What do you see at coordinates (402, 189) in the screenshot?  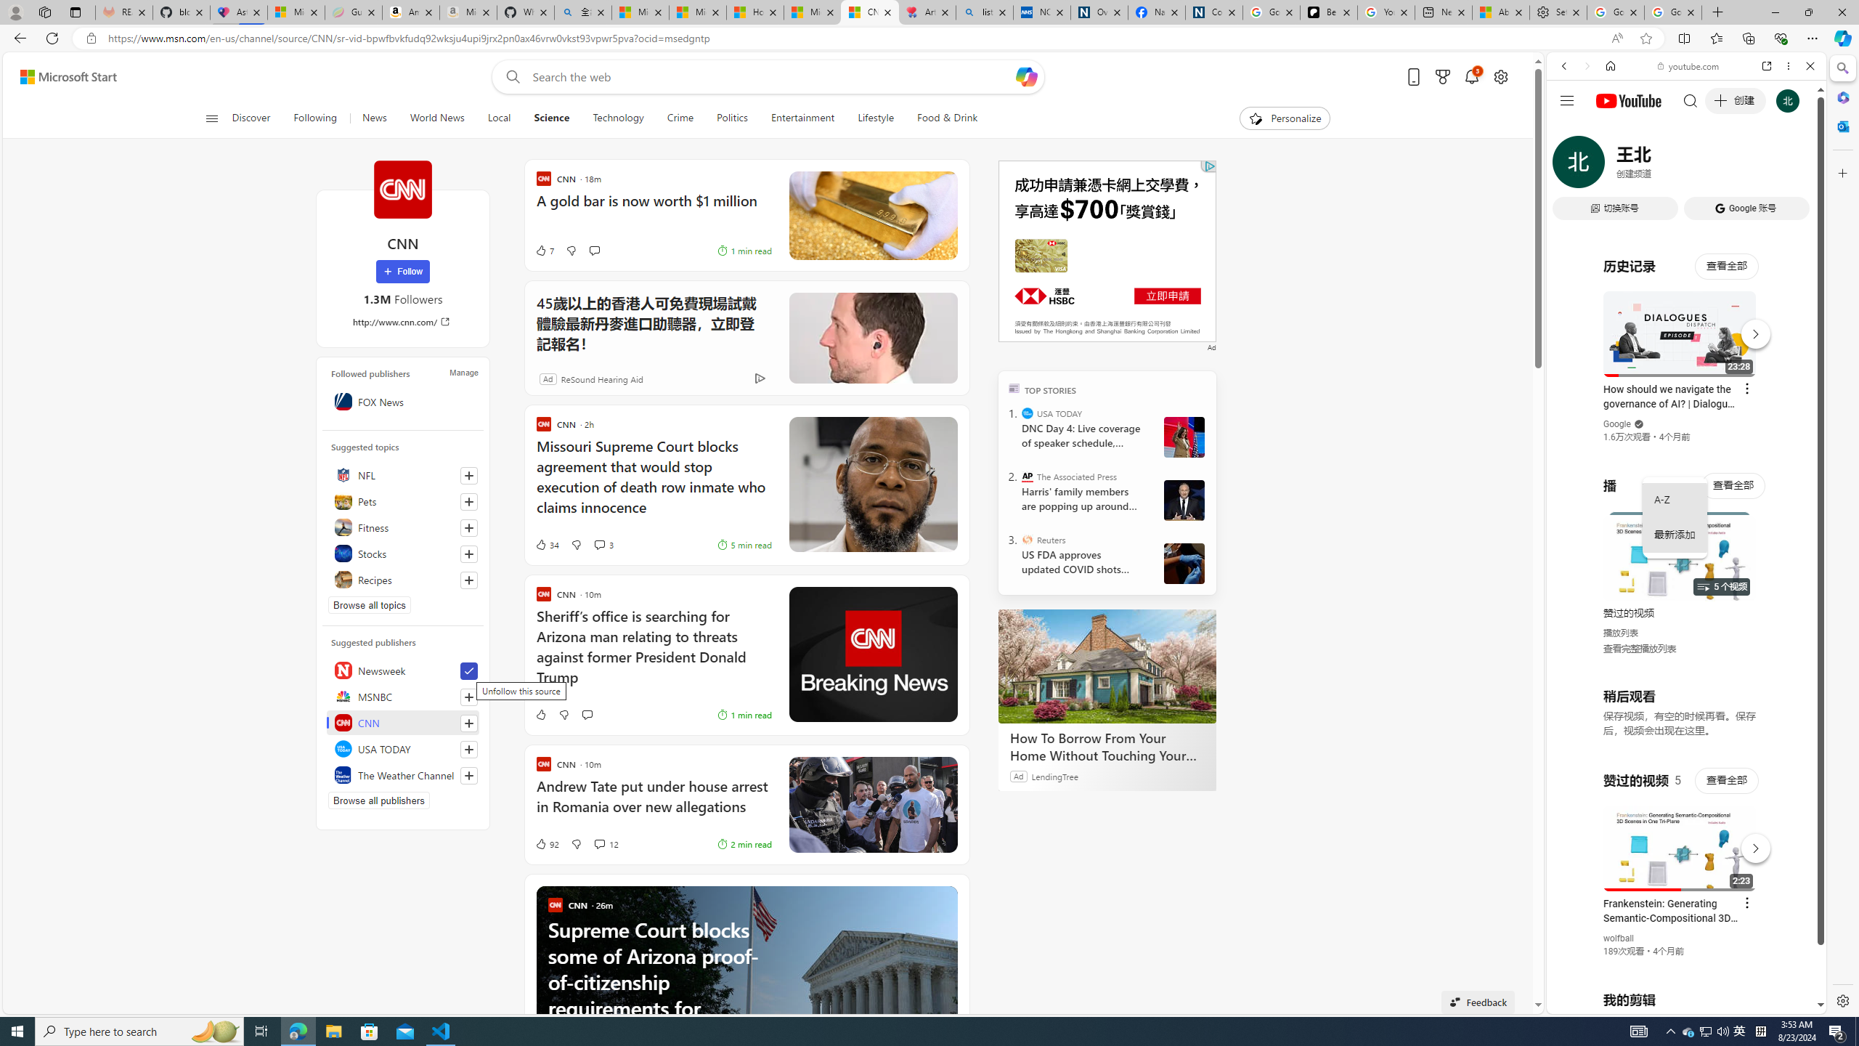 I see `CNN` at bounding box center [402, 189].